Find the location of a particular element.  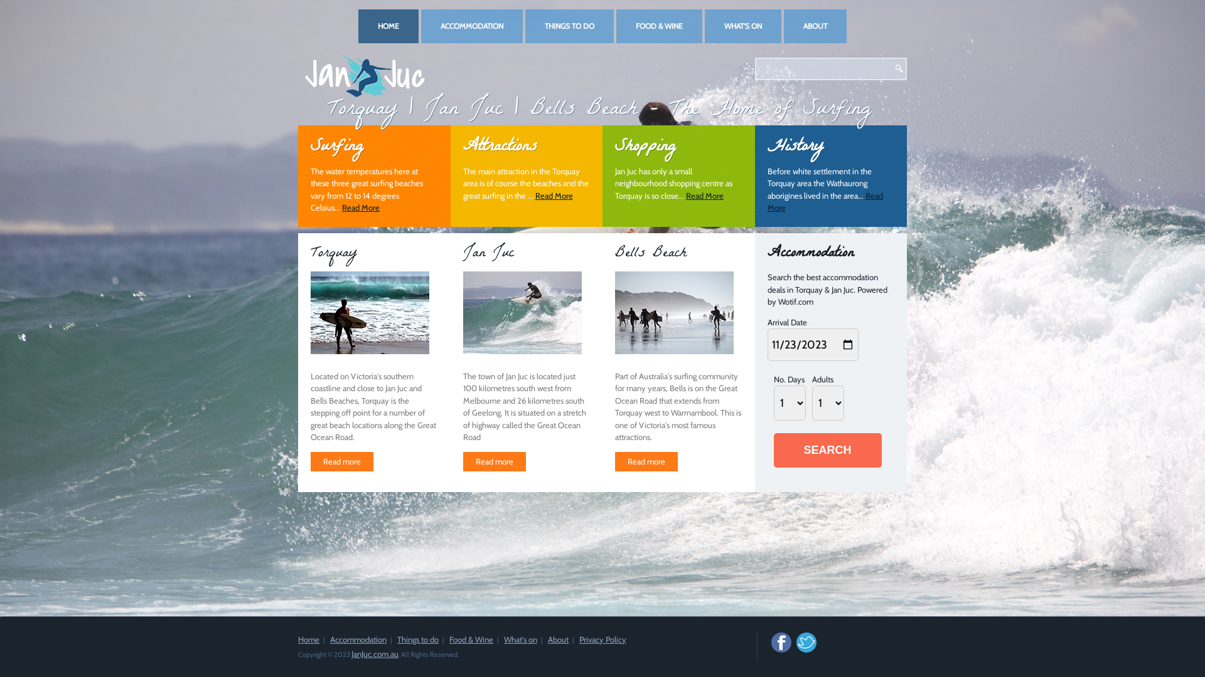

SEARCH is located at coordinates (827, 450).